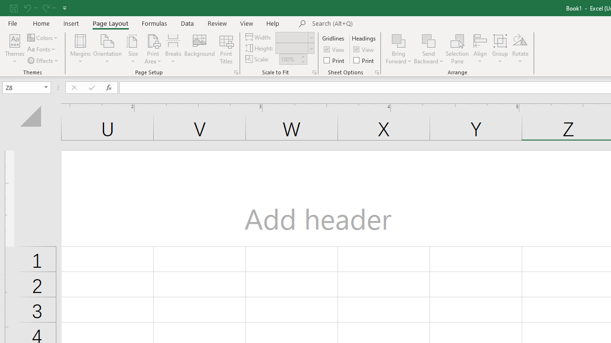 This screenshot has width=611, height=343. I want to click on Selection Pane..., so click(457, 49).